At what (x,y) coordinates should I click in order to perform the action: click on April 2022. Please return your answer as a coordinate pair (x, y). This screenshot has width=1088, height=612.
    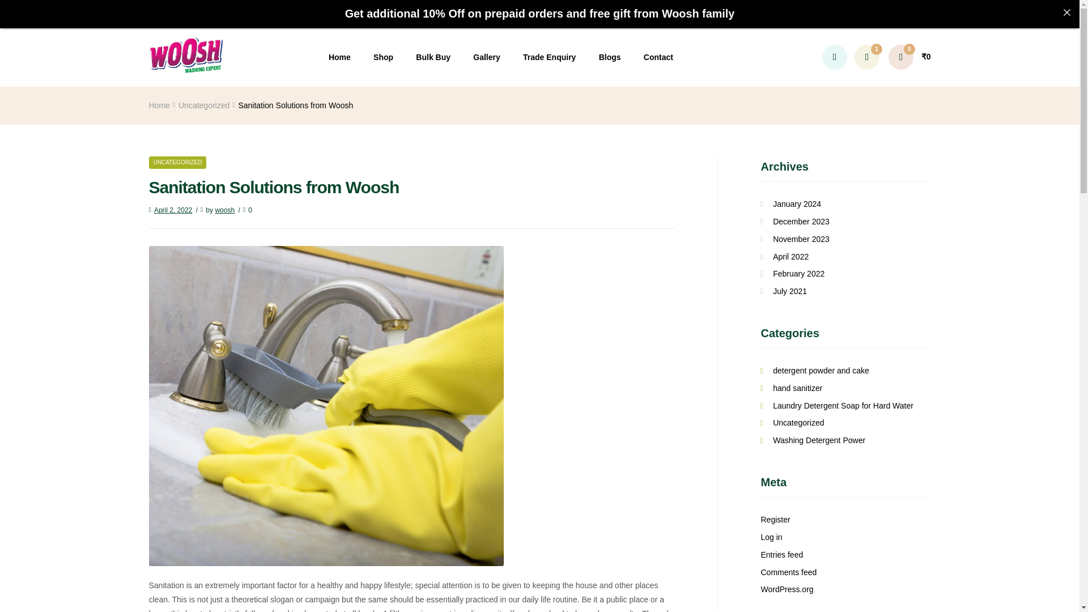
    Looking at the image, I should click on (790, 256).